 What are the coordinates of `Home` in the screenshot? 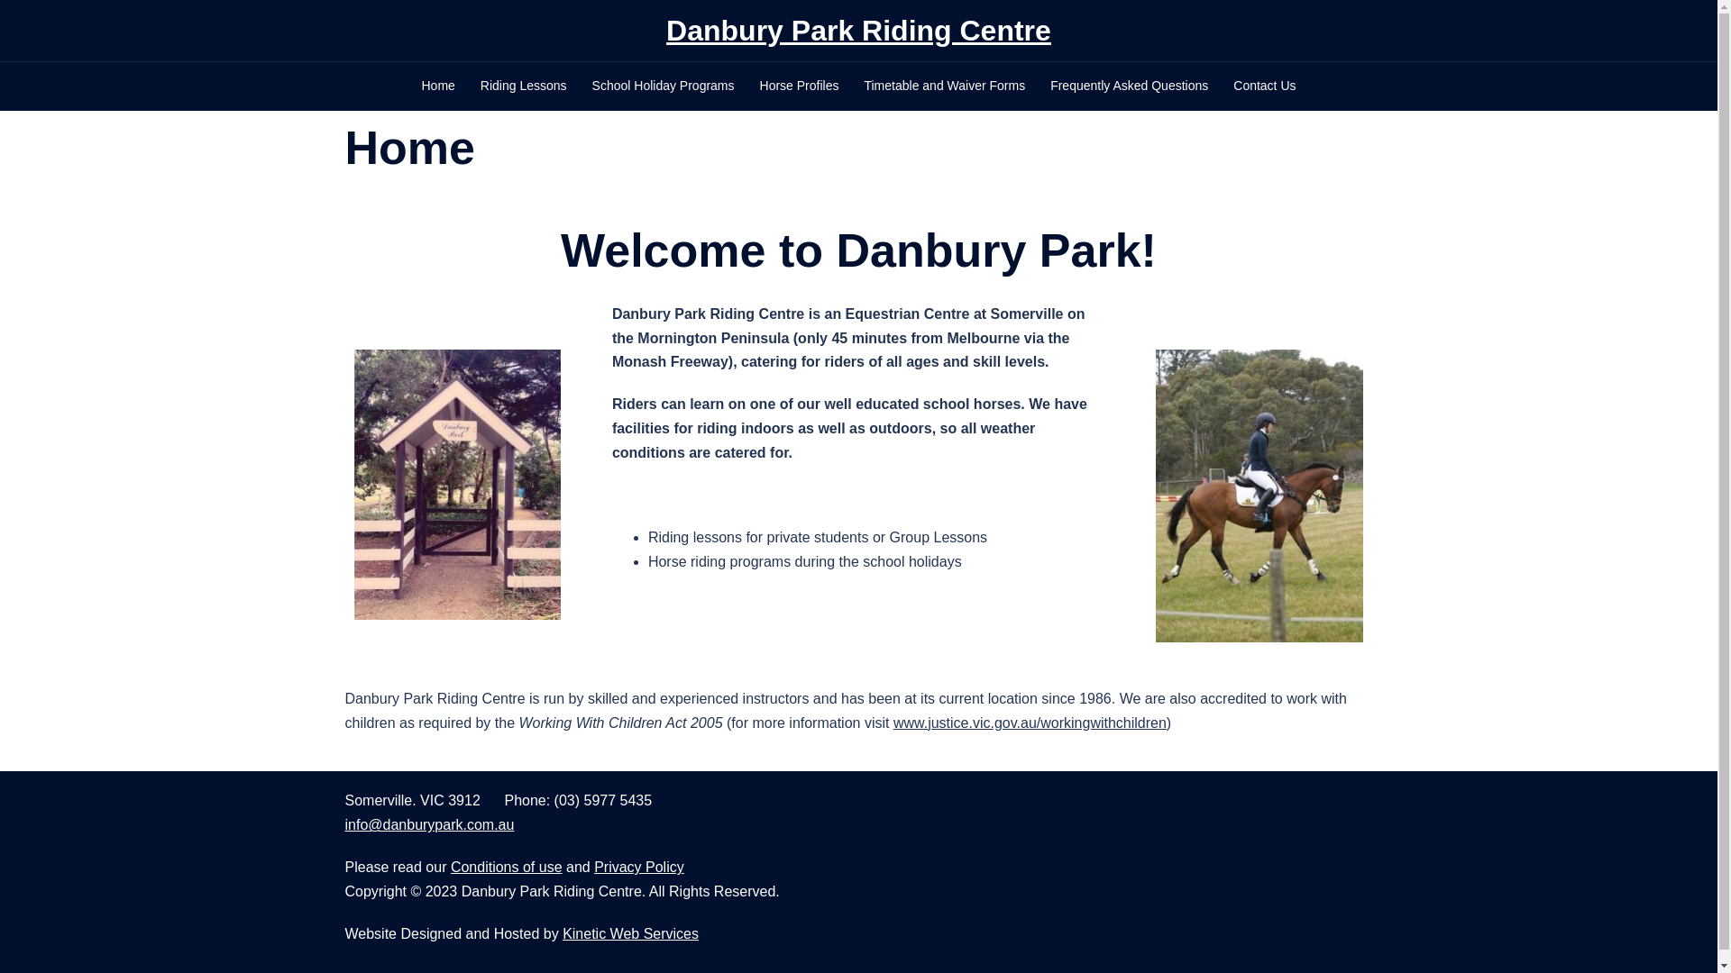 It's located at (438, 86).